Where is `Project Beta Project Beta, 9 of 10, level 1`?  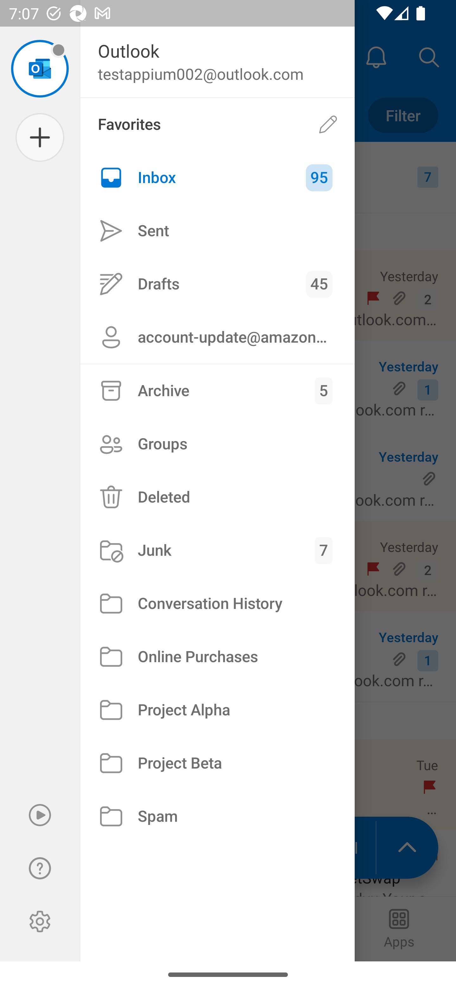
Project Beta Project Beta, 9 of 10, level 1 is located at coordinates (217, 763).